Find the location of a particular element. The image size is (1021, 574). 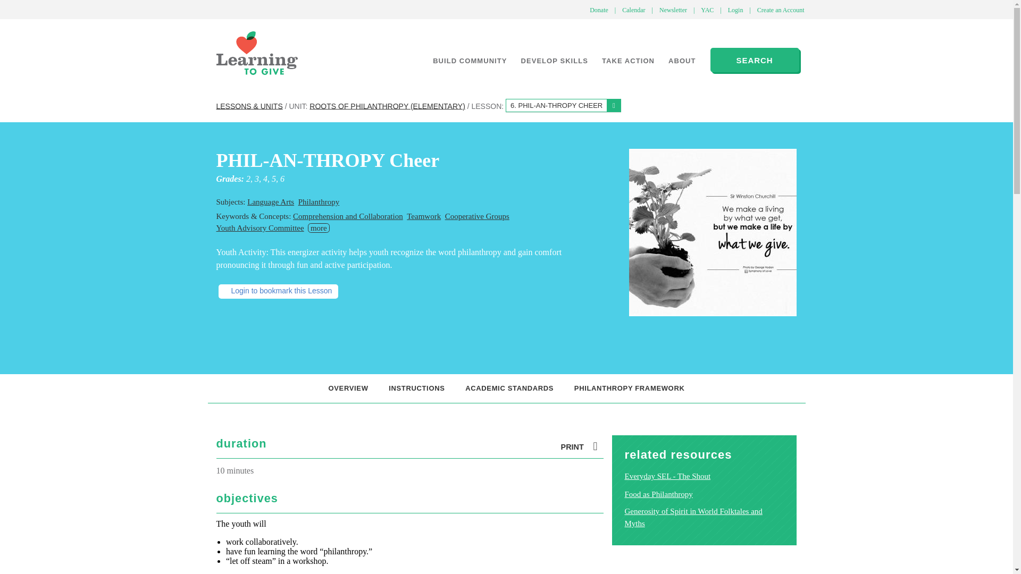

YAC is located at coordinates (707, 10).